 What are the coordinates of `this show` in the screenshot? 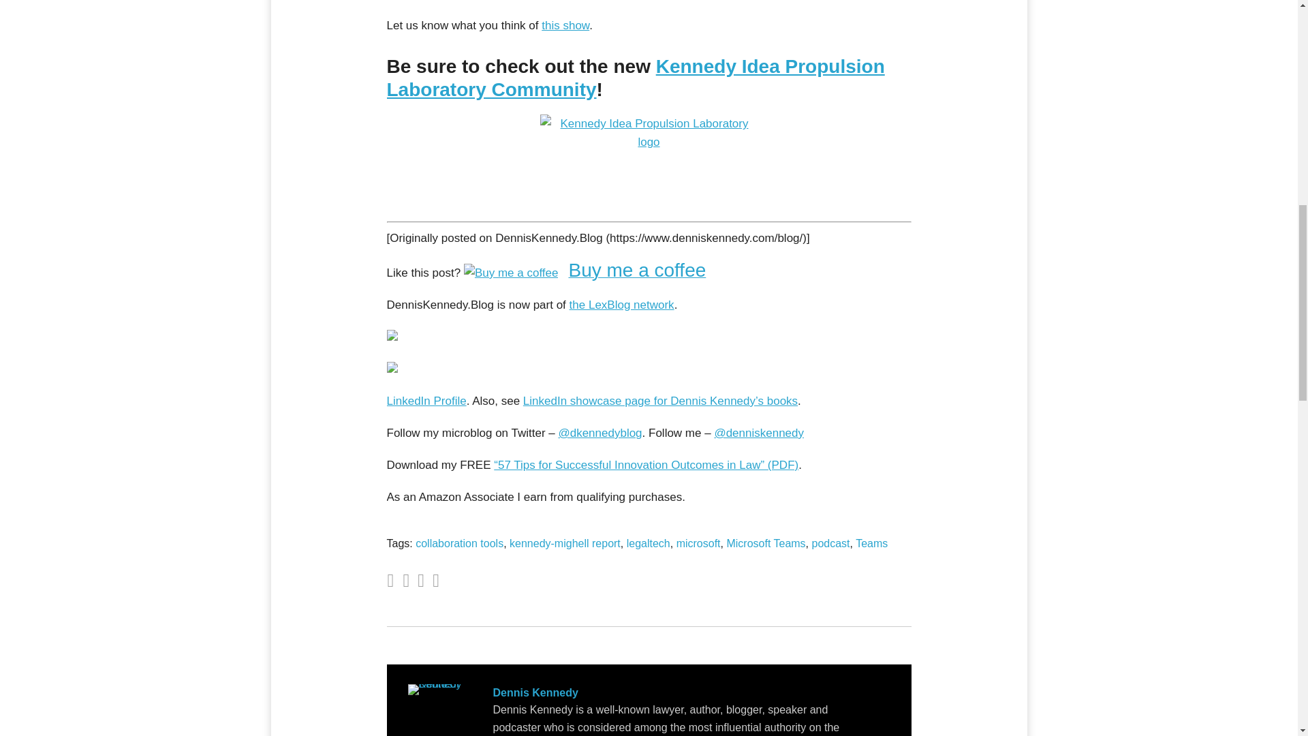 It's located at (565, 26).